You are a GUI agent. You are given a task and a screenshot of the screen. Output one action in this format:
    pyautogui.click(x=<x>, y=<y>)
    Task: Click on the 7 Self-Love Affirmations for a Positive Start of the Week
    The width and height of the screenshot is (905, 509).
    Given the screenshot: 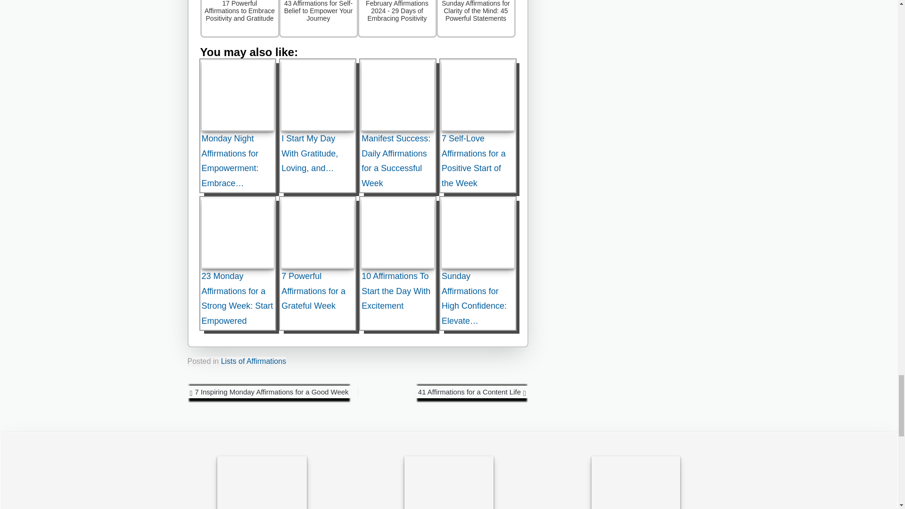 What is the action you would take?
    pyautogui.click(x=477, y=96)
    